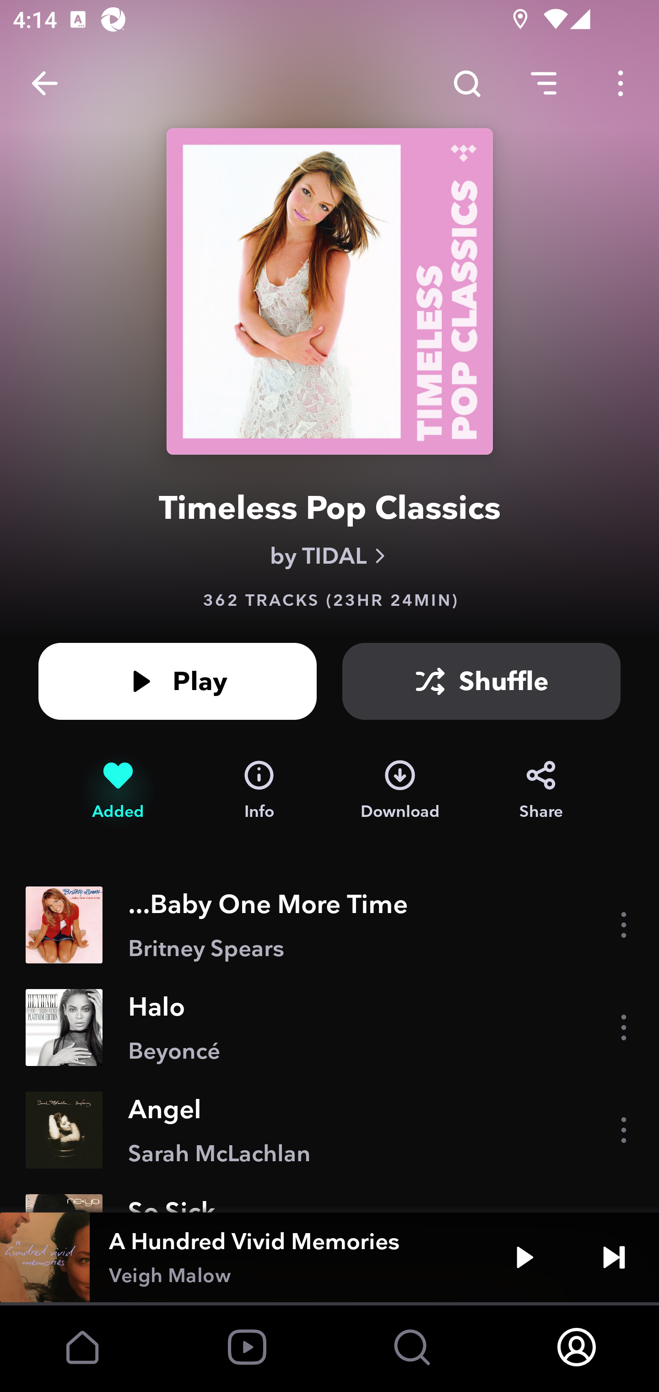 The height and width of the screenshot is (1392, 659). Describe the element at coordinates (259, 790) in the screenshot. I see `Info` at that location.